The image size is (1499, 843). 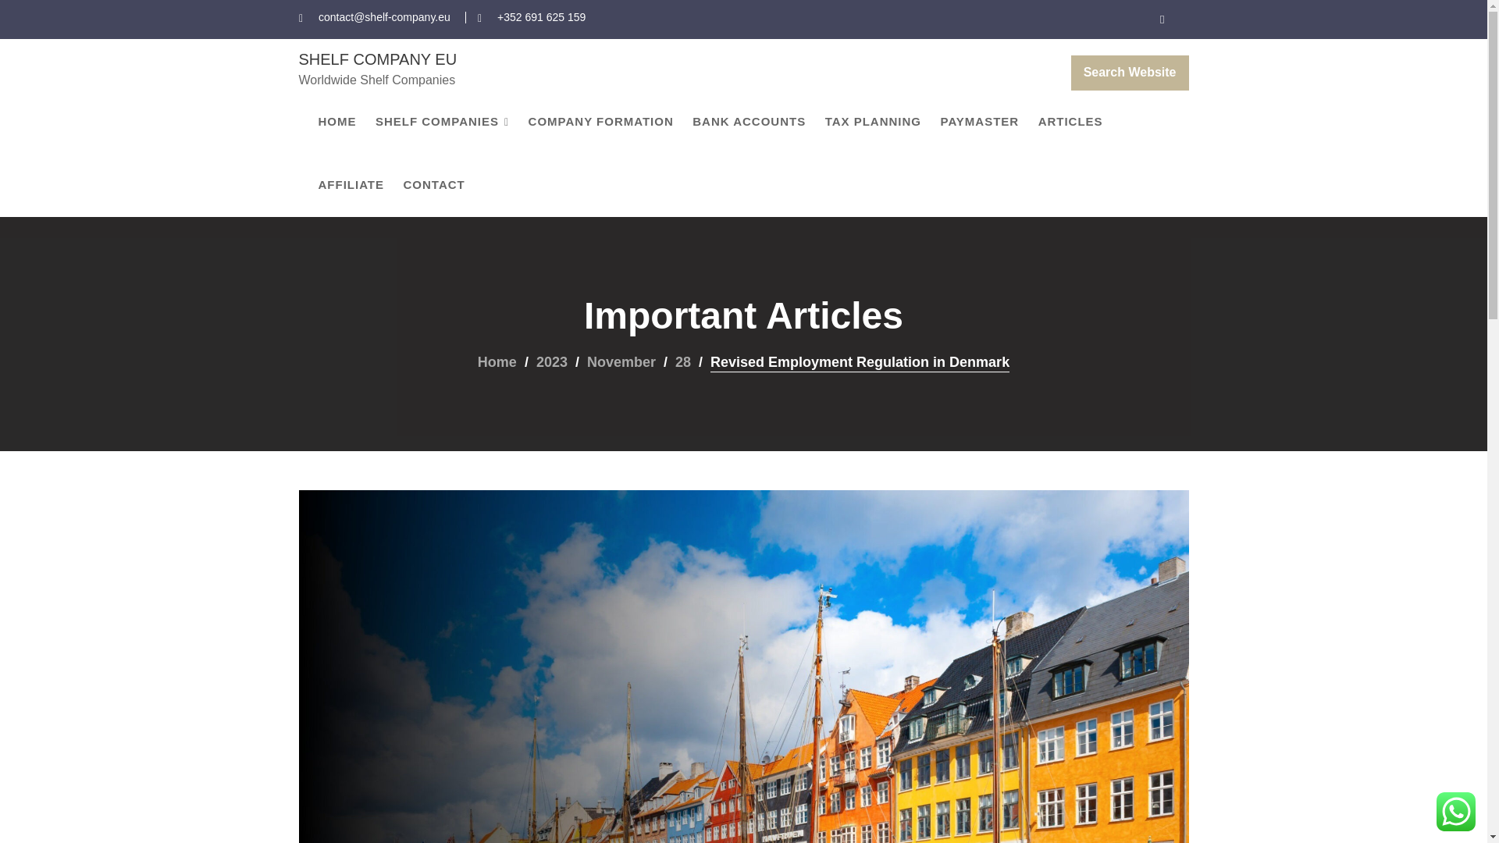 I want to click on 2023, so click(x=552, y=362).